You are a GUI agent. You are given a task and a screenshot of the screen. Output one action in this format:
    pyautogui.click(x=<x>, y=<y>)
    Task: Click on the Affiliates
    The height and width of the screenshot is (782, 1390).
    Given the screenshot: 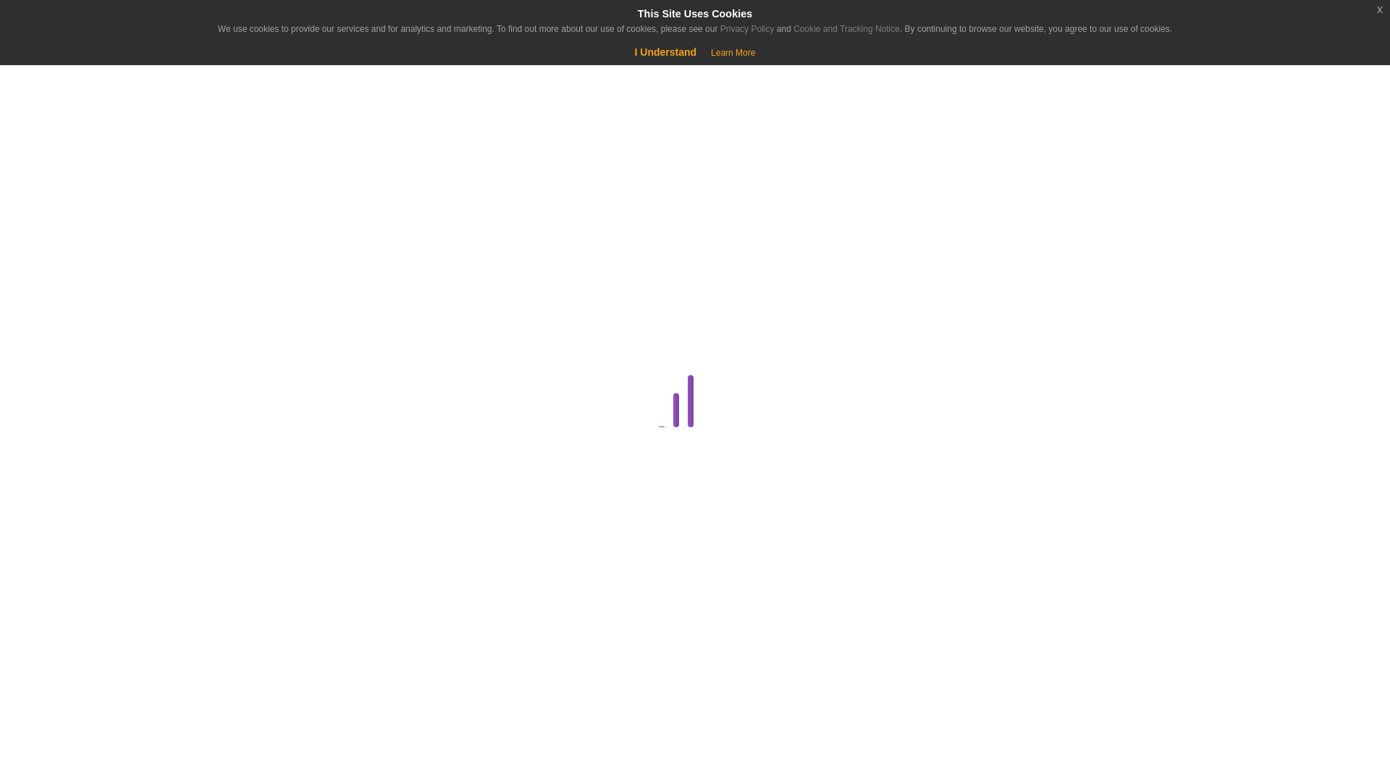 What is the action you would take?
    pyautogui.click(x=271, y=298)
    